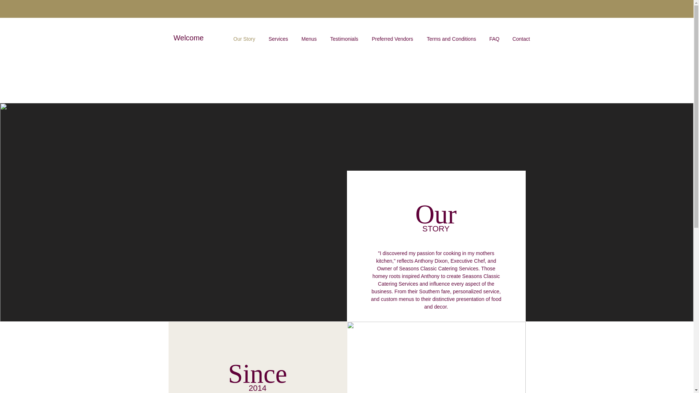 The height and width of the screenshot is (393, 699). I want to click on Contact, so click(521, 39).